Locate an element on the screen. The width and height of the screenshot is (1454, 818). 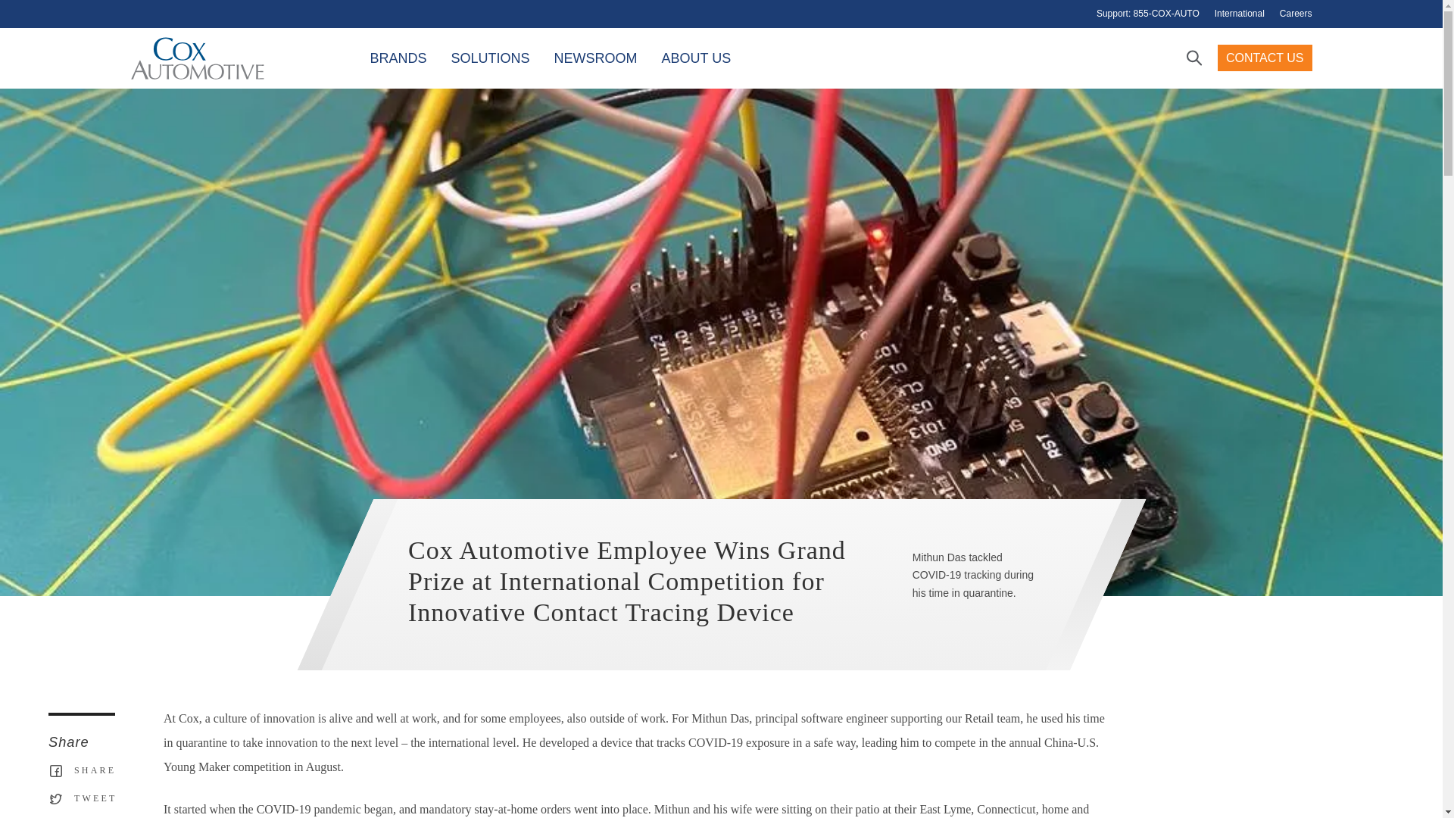
Support: 855-COX-AUTO is located at coordinates (1148, 14).